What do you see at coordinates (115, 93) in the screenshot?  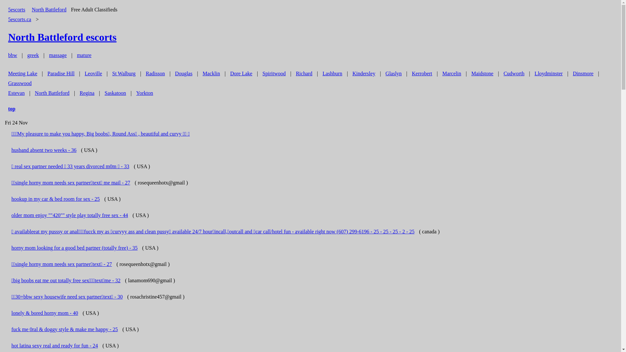 I see `Saskatoon` at bounding box center [115, 93].